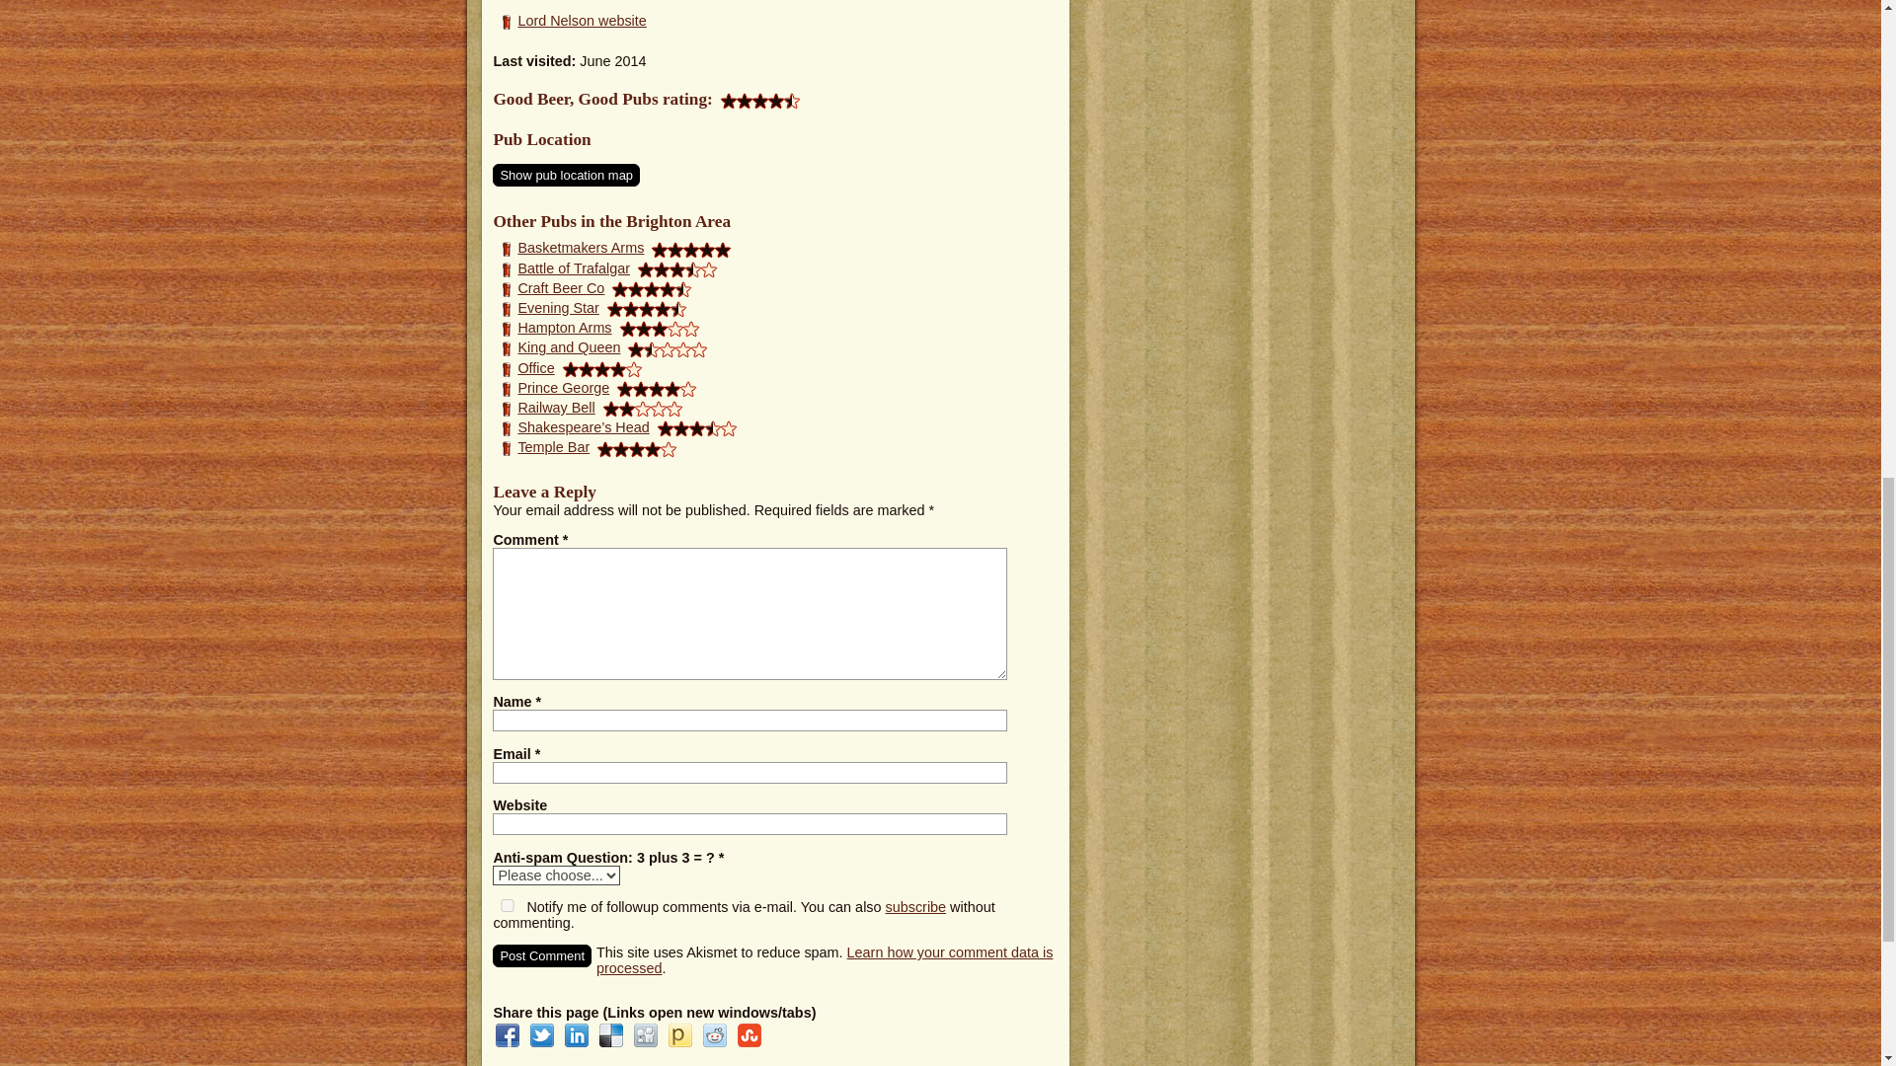 The image size is (1896, 1066). Describe the element at coordinates (573, 267) in the screenshot. I see `Battle of Trafalgar` at that location.